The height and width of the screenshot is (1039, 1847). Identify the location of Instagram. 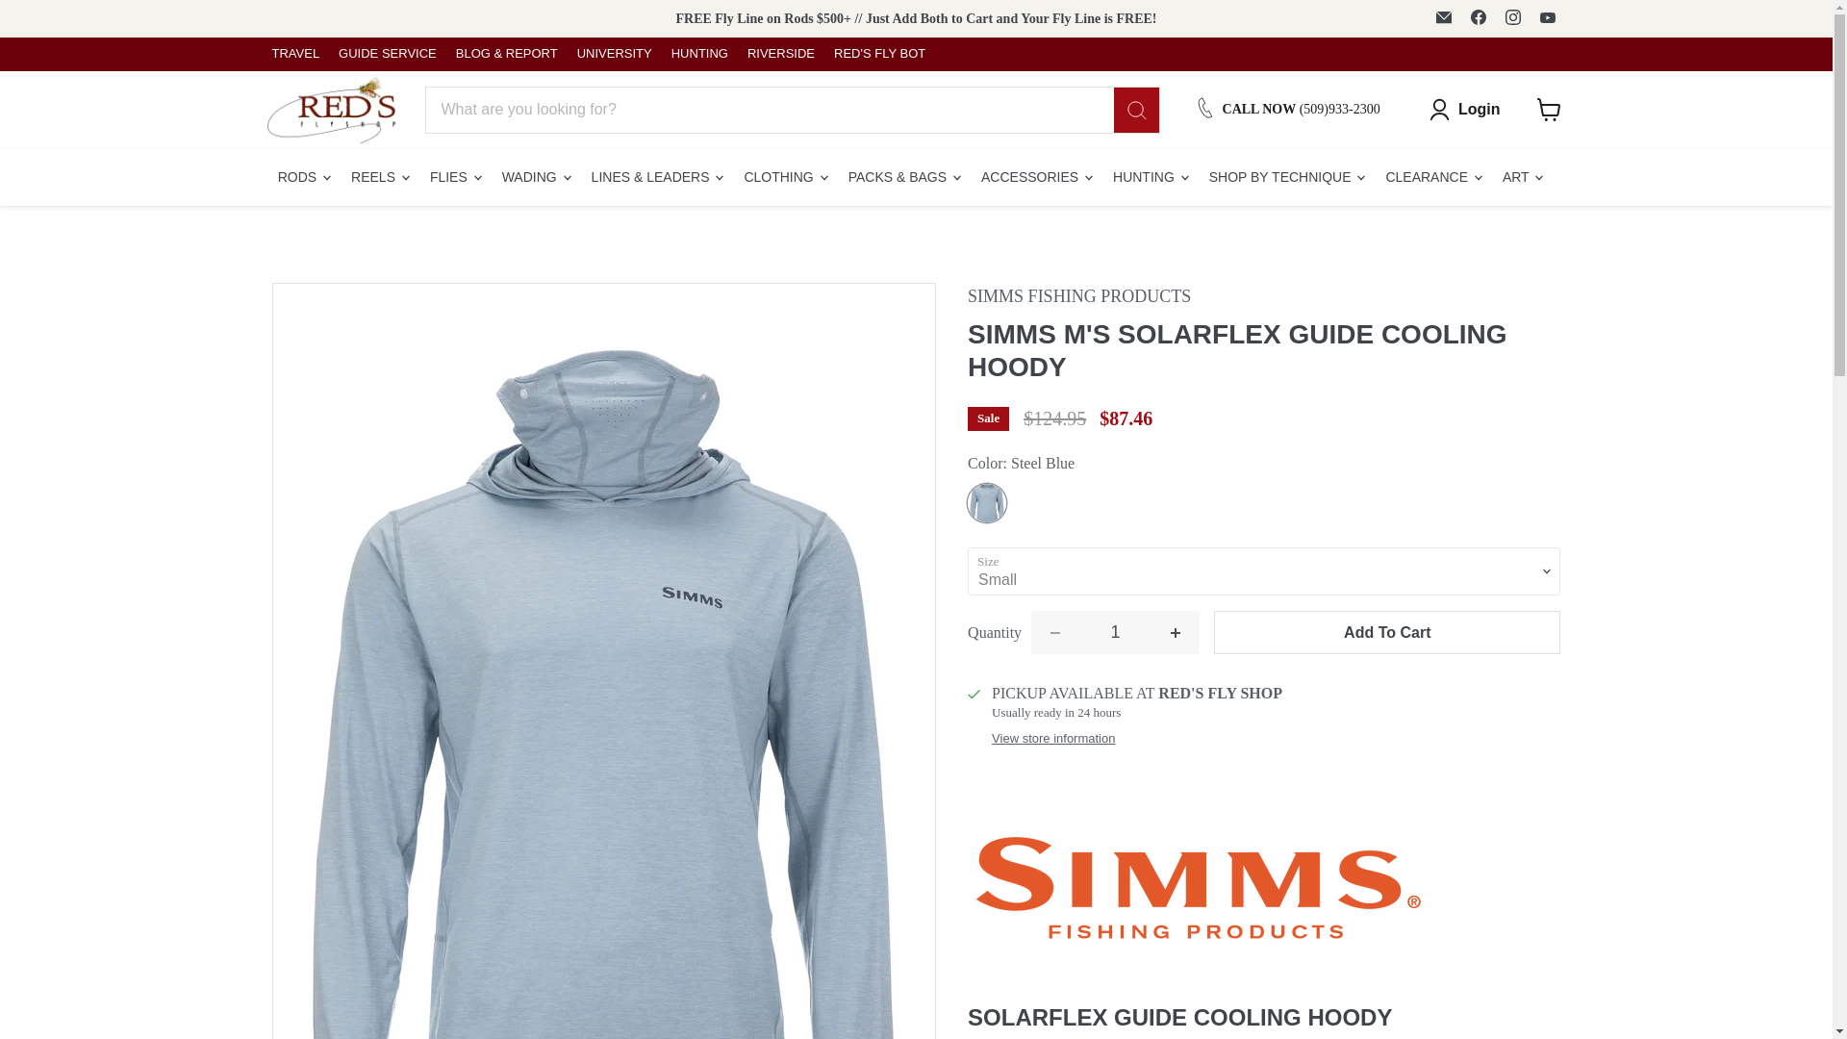
(1511, 17).